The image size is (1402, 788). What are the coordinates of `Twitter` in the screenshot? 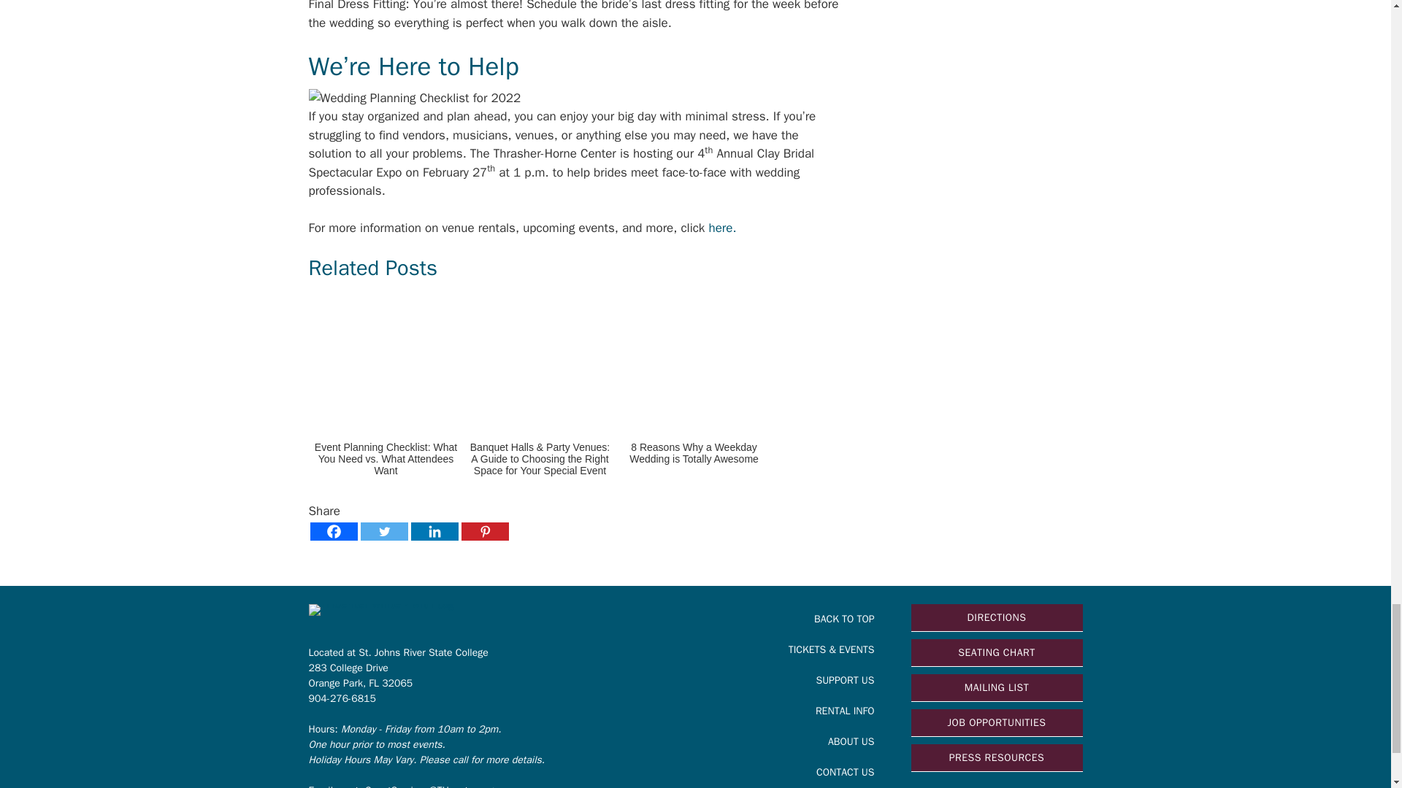 It's located at (384, 531).